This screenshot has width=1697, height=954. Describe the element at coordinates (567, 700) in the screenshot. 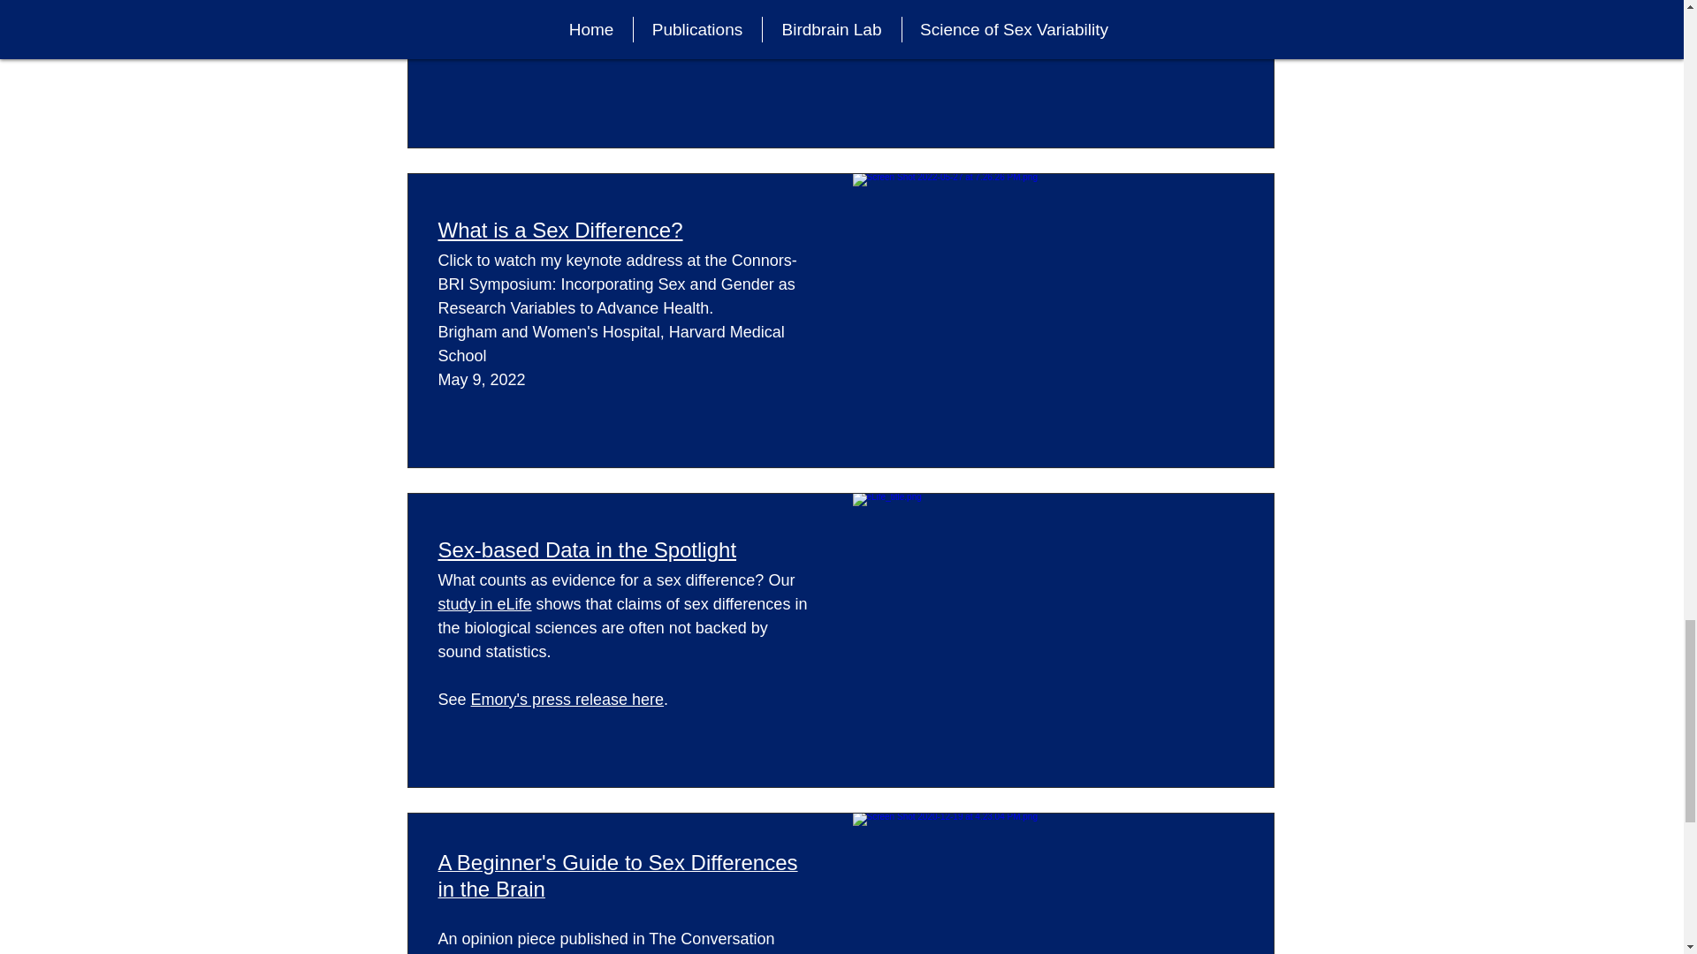

I see `Emory's press release here` at that location.